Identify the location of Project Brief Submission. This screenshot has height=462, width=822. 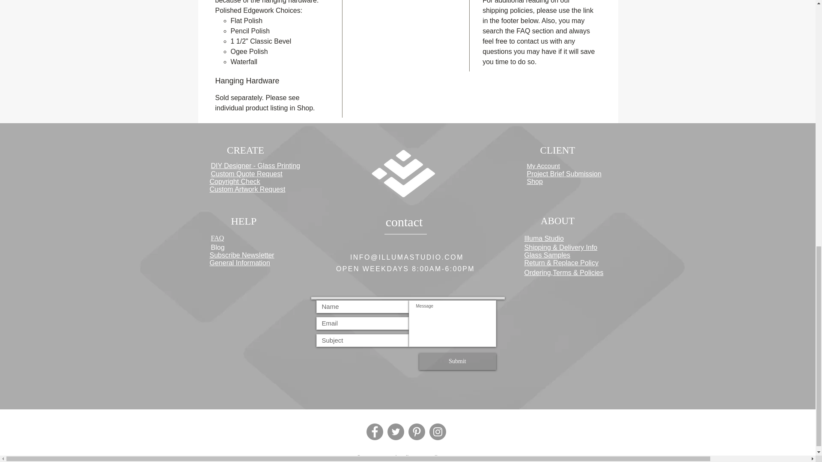
(563, 174).